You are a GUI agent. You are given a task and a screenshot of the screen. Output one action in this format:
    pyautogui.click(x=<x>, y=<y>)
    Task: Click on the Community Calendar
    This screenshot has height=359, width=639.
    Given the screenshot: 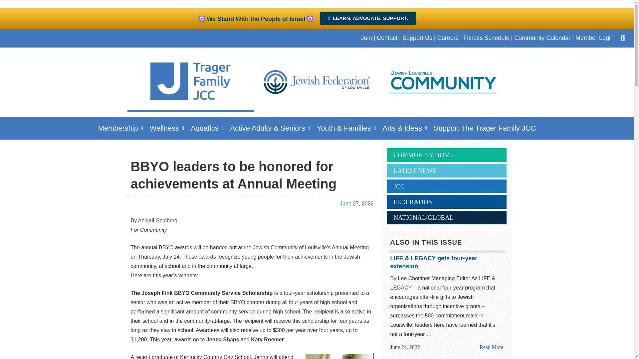 What is the action you would take?
    pyautogui.click(x=542, y=38)
    